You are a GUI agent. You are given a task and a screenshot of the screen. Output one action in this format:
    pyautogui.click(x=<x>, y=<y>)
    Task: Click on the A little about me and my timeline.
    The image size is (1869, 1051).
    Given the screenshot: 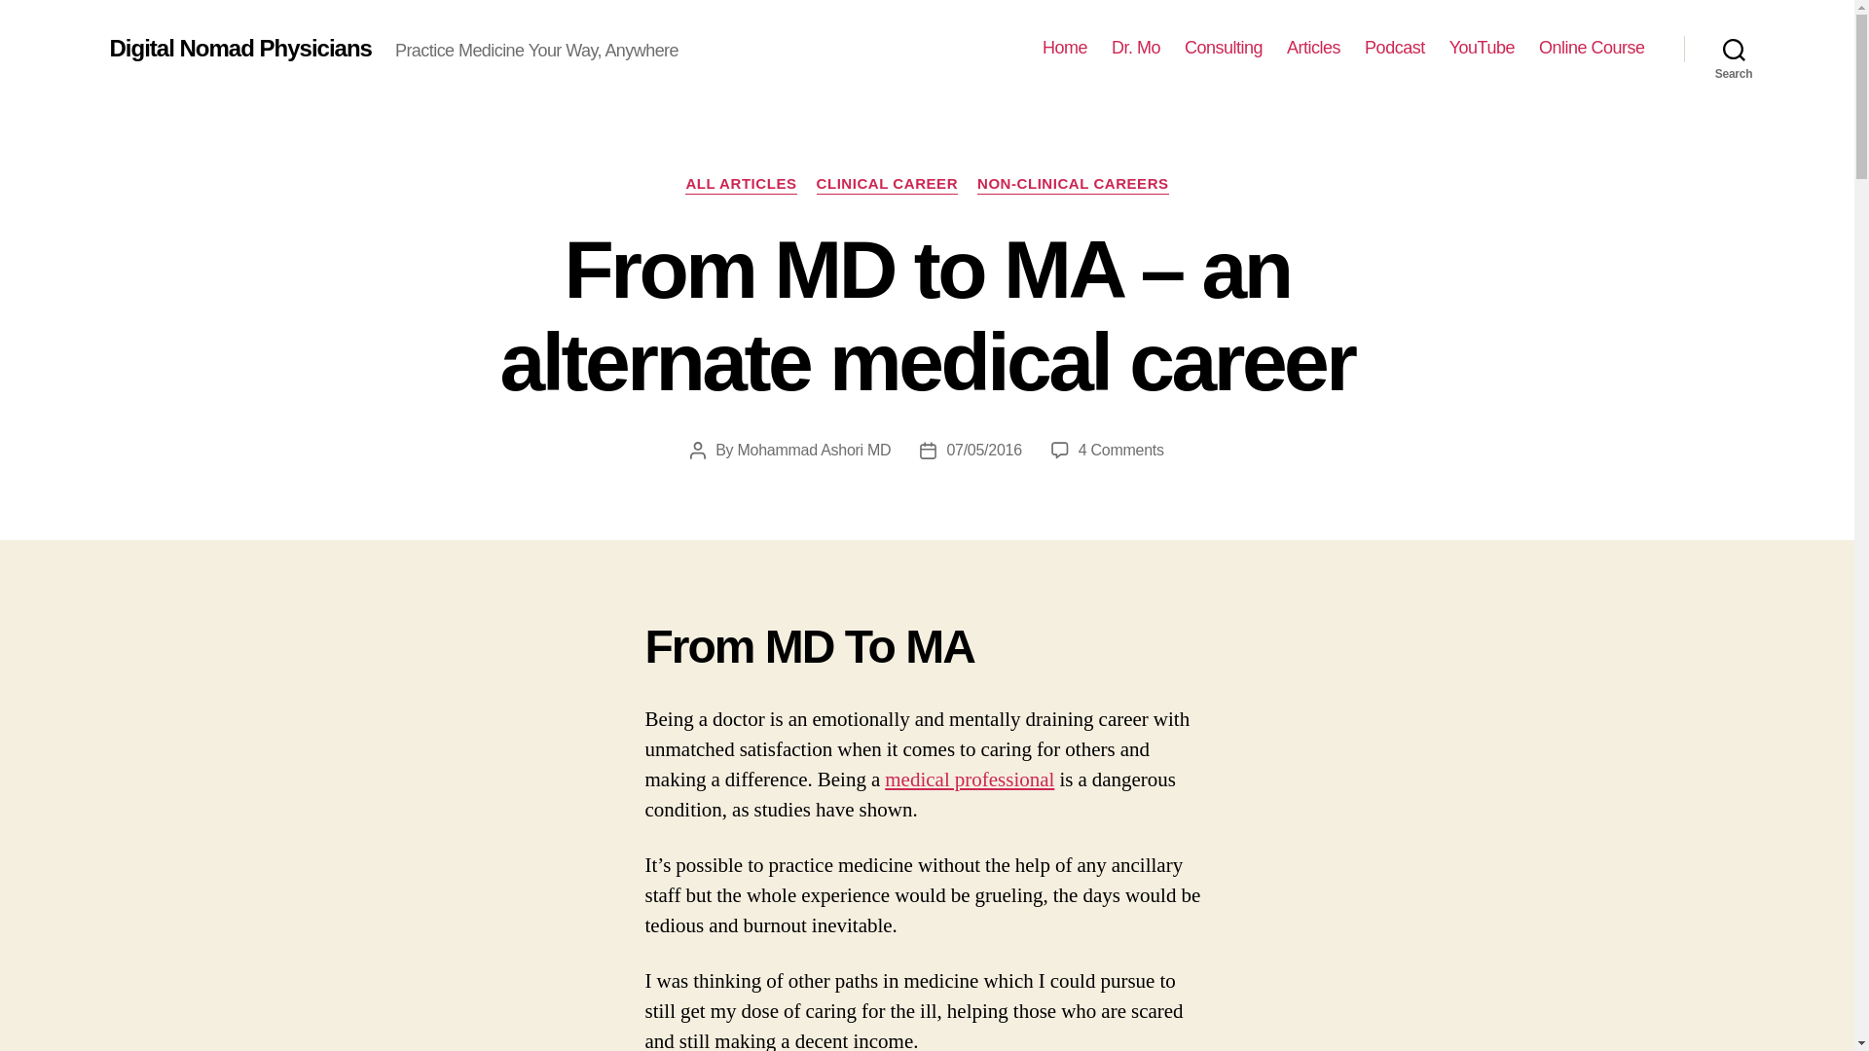 What is the action you would take?
    pyautogui.click(x=1136, y=48)
    